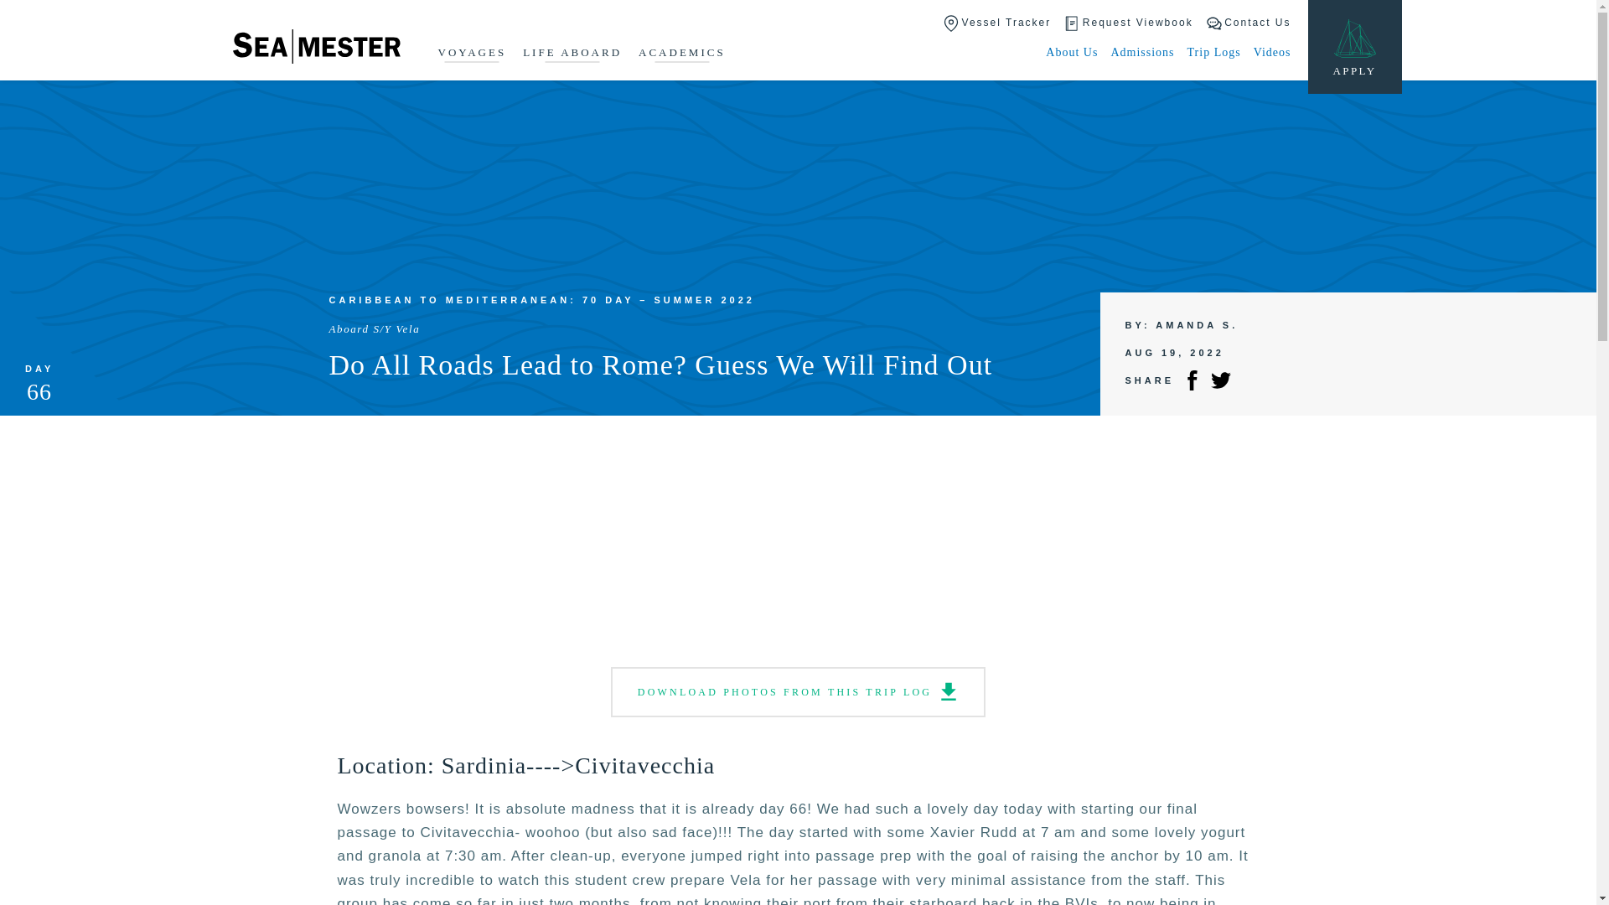 Image resolution: width=1609 pixels, height=905 pixels. I want to click on Request Viewbook, so click(1128, 23).